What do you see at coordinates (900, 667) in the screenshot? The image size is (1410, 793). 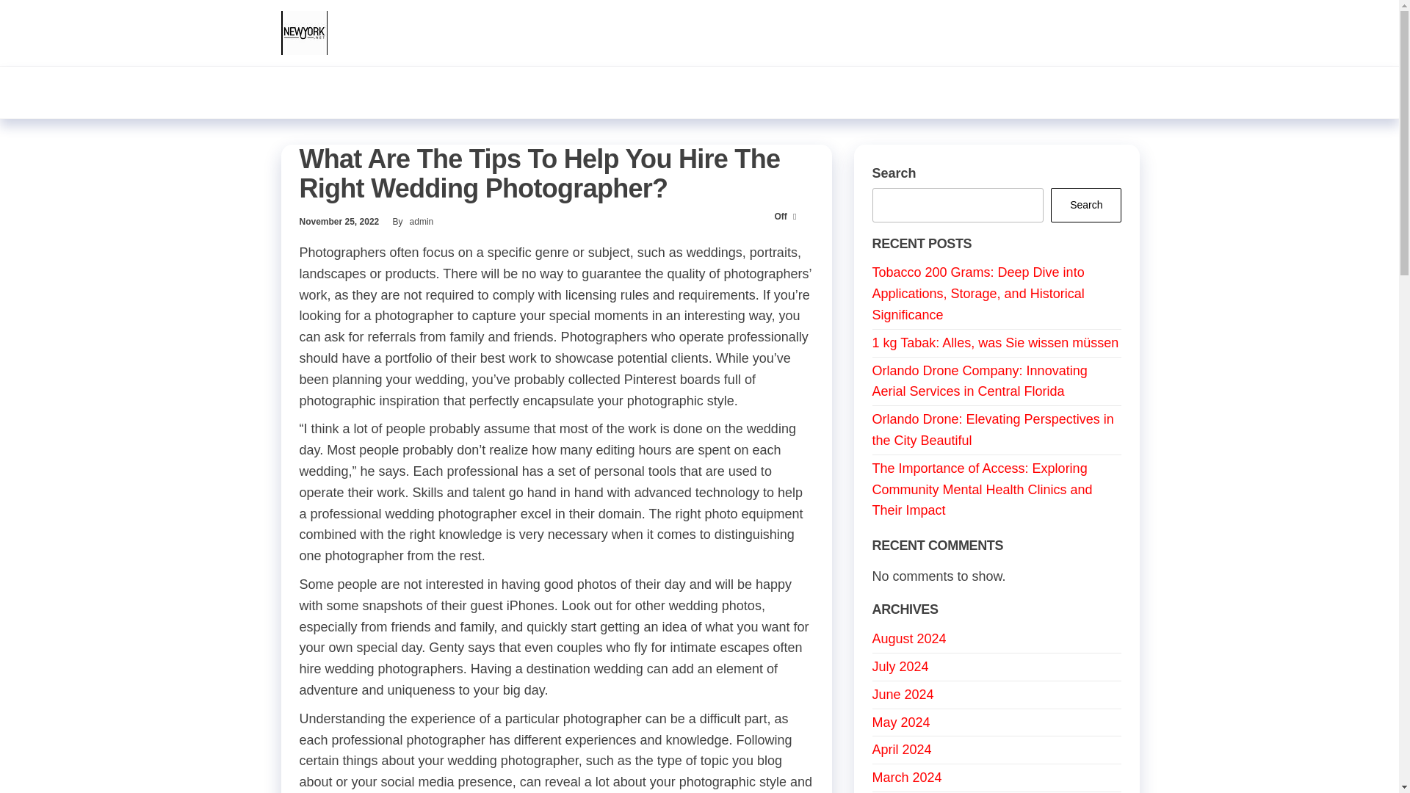 I see `July 2024` at bounding box center [900, 667].